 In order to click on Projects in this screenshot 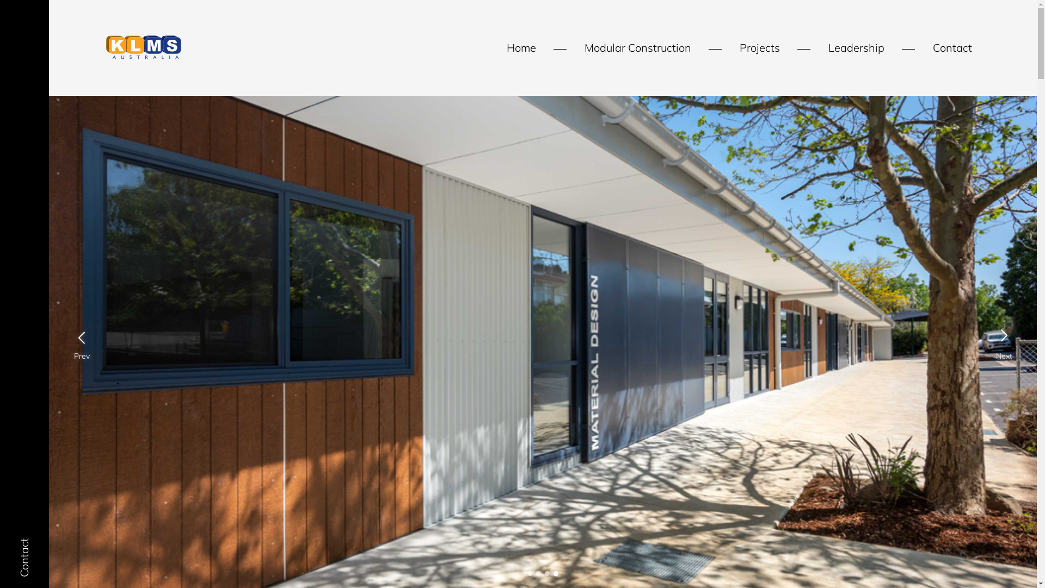, I will do `click(759, 48)`.